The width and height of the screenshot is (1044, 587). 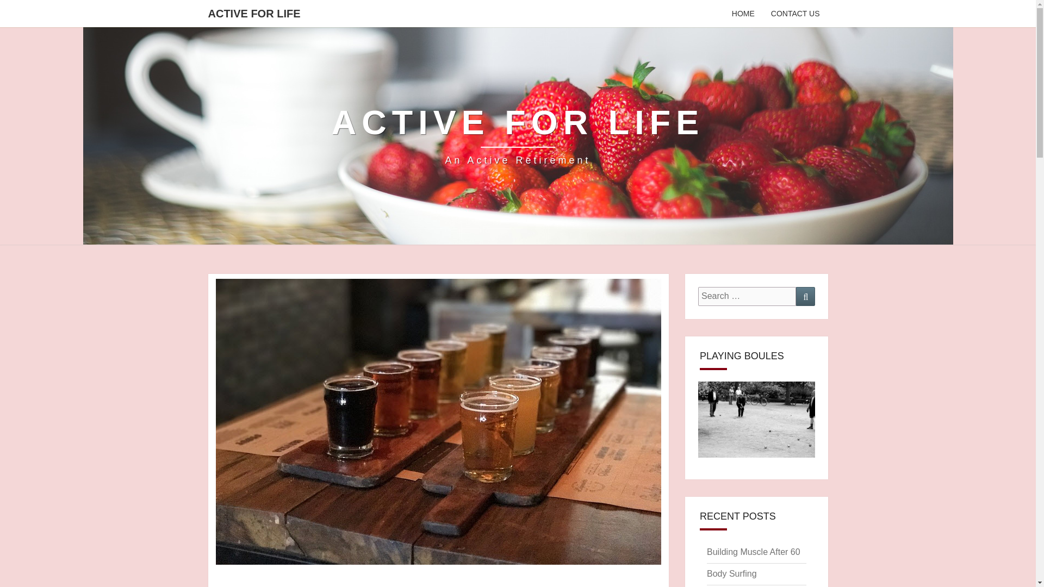 What do you see at coordinates (732, 573) in the screenshot?
I see `Body Surfing` at bounding box center [732, 573].